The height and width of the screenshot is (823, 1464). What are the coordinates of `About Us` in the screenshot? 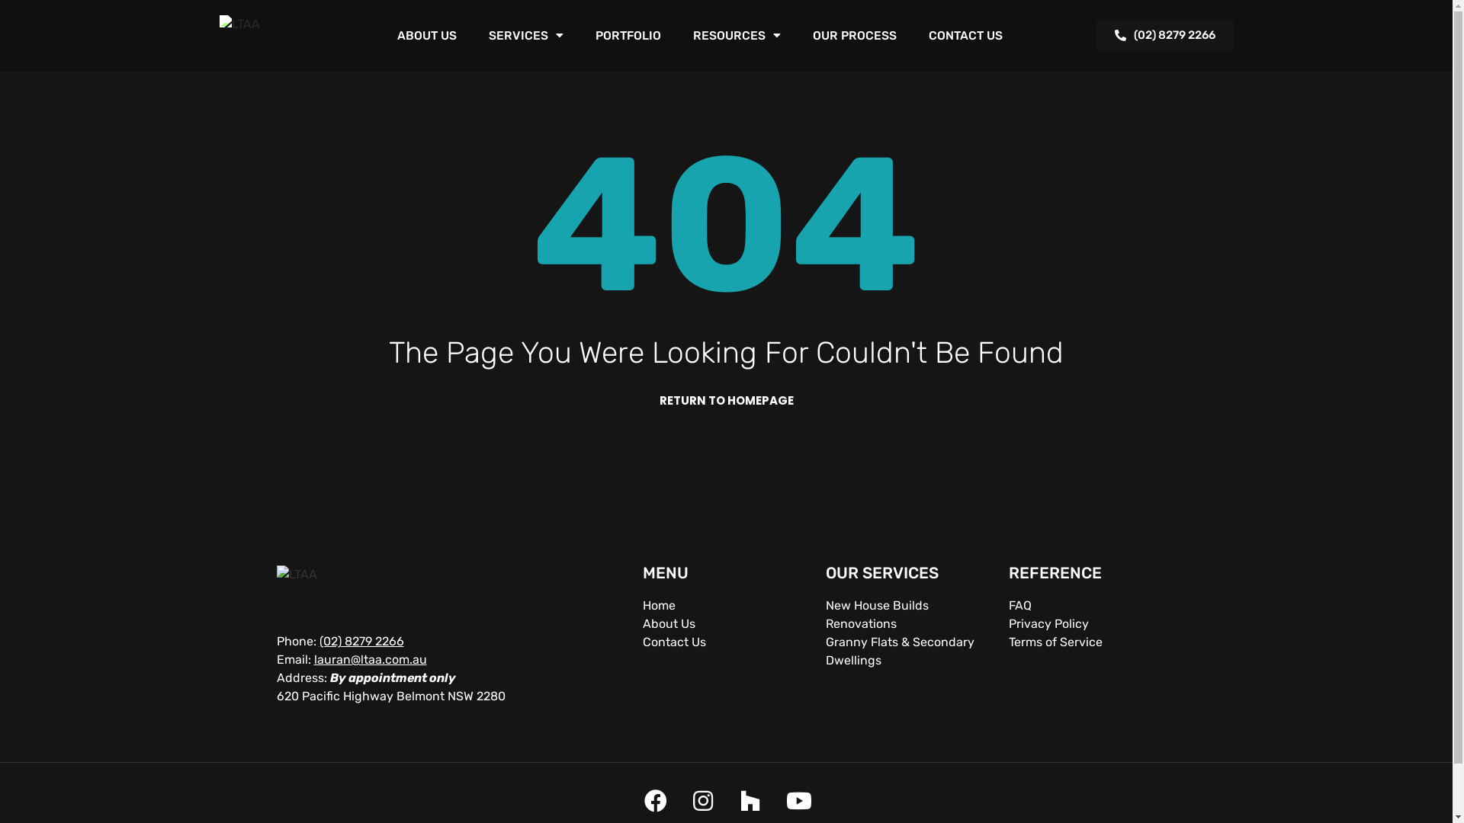 It's located at (726, 624).